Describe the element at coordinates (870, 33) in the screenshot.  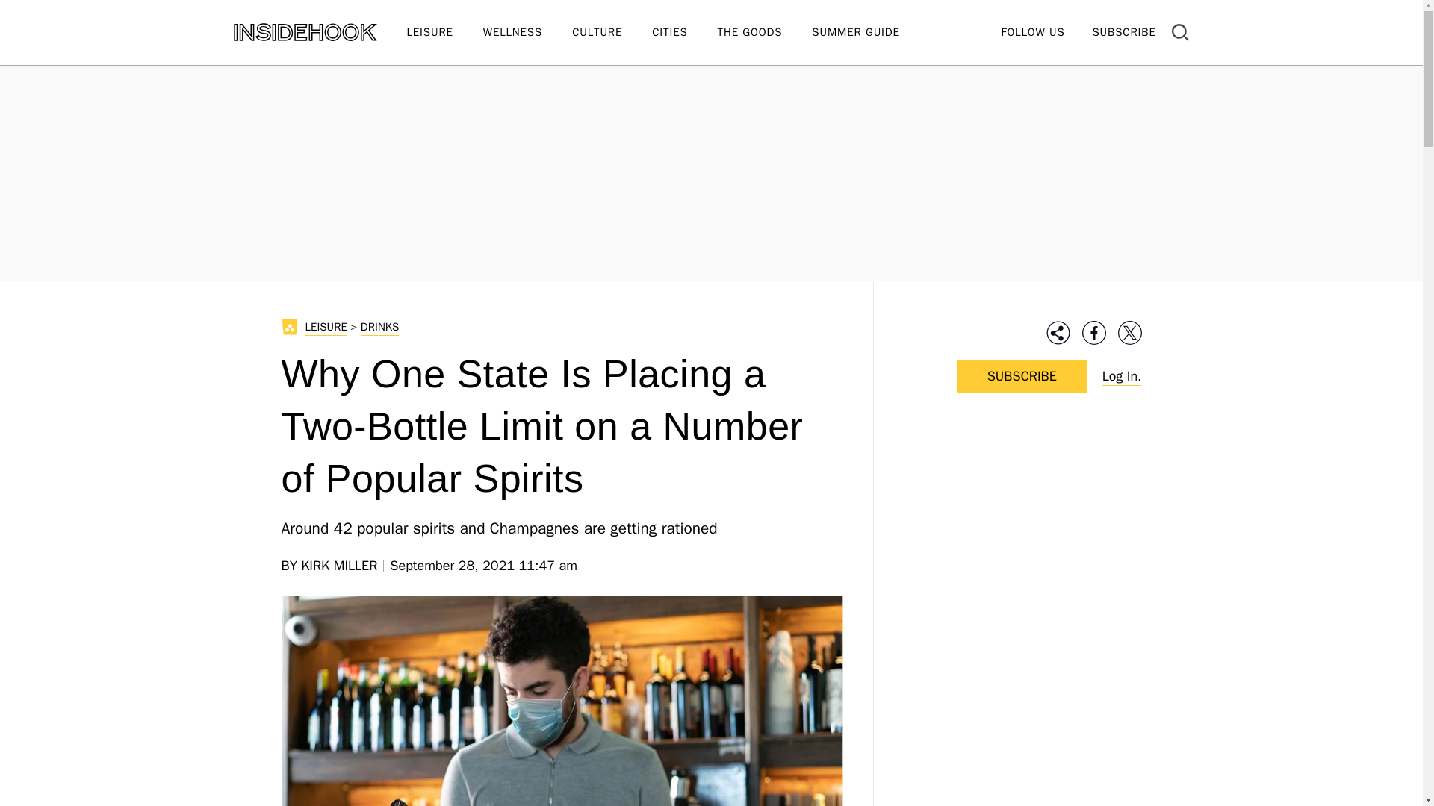
I see `SUMMER GUIDE` at that location.